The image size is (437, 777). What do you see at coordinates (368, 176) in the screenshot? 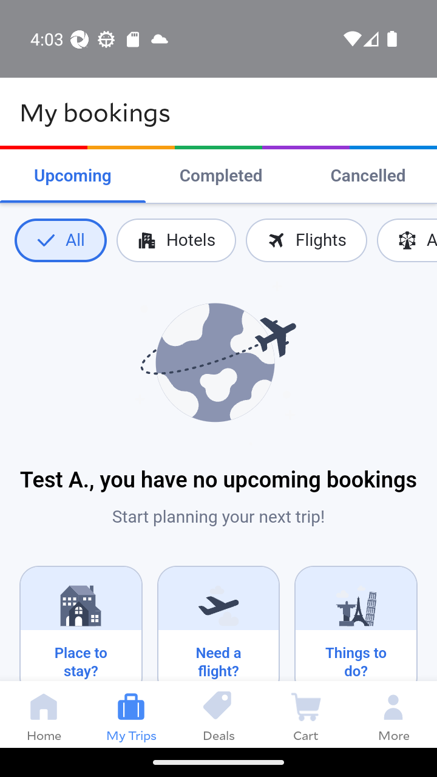
I see `Cancelled` at bounding box center [368, 176].